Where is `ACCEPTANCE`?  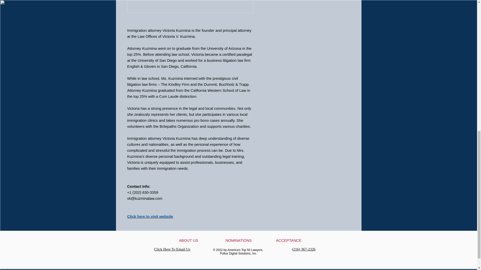 ACCEPTANCE is located at coordinates (289, 240).